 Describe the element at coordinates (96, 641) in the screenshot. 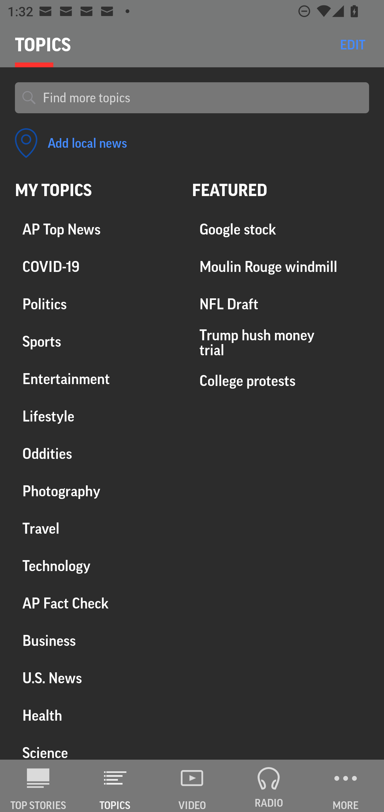

I see `Business` at that location.